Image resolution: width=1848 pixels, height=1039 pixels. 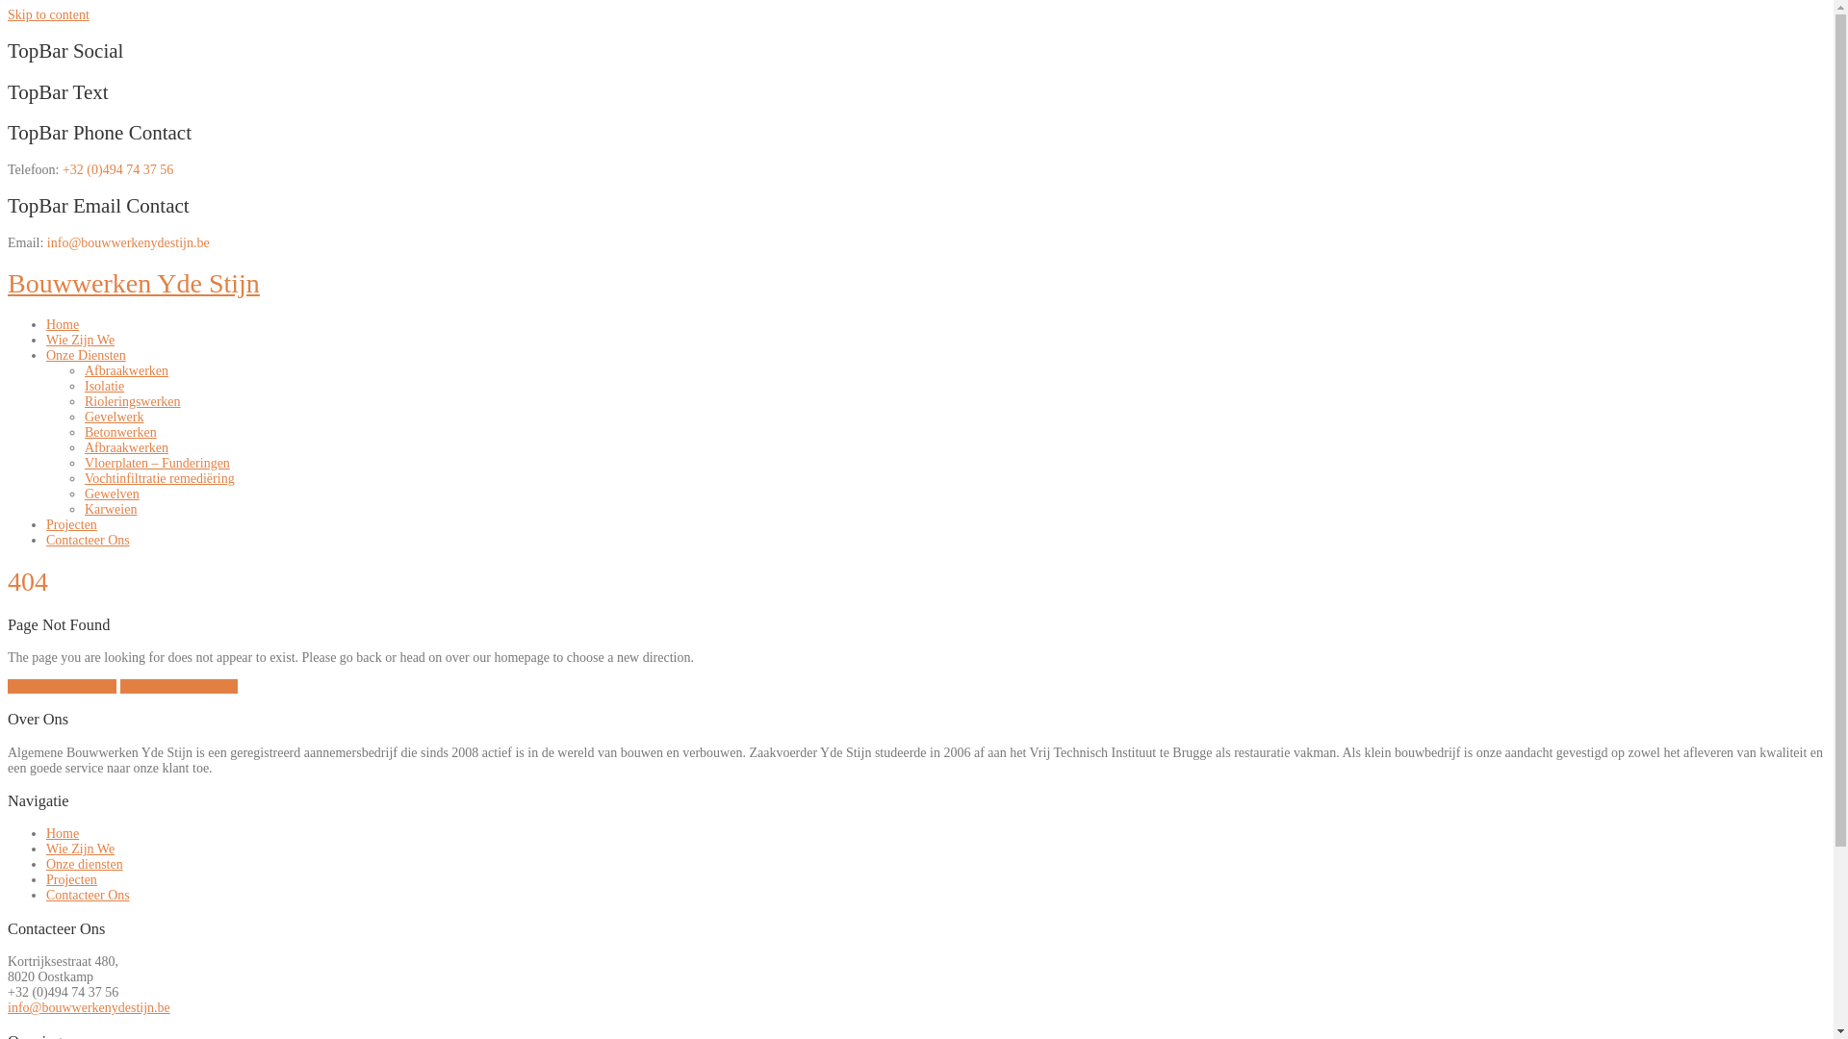 What do you see at coordinates (48, 15) in the screenshot?
I see `Skip to content` at bounding box center [48, 15].